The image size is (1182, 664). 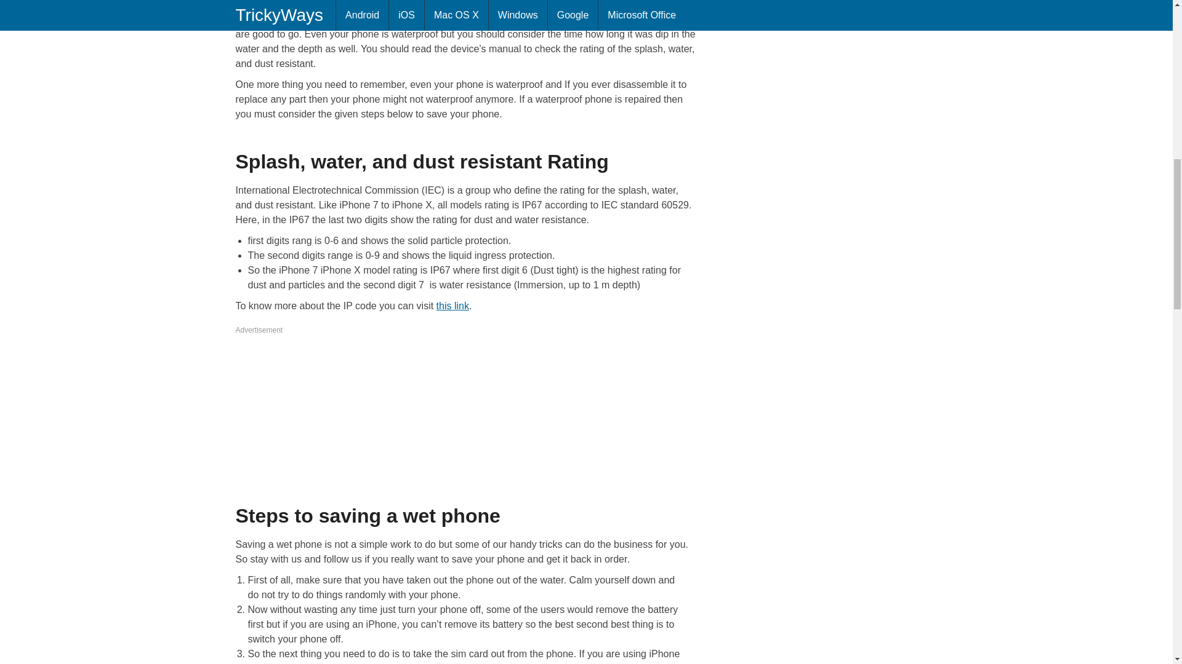 I want to click on this link, so click(x=452, y=306).